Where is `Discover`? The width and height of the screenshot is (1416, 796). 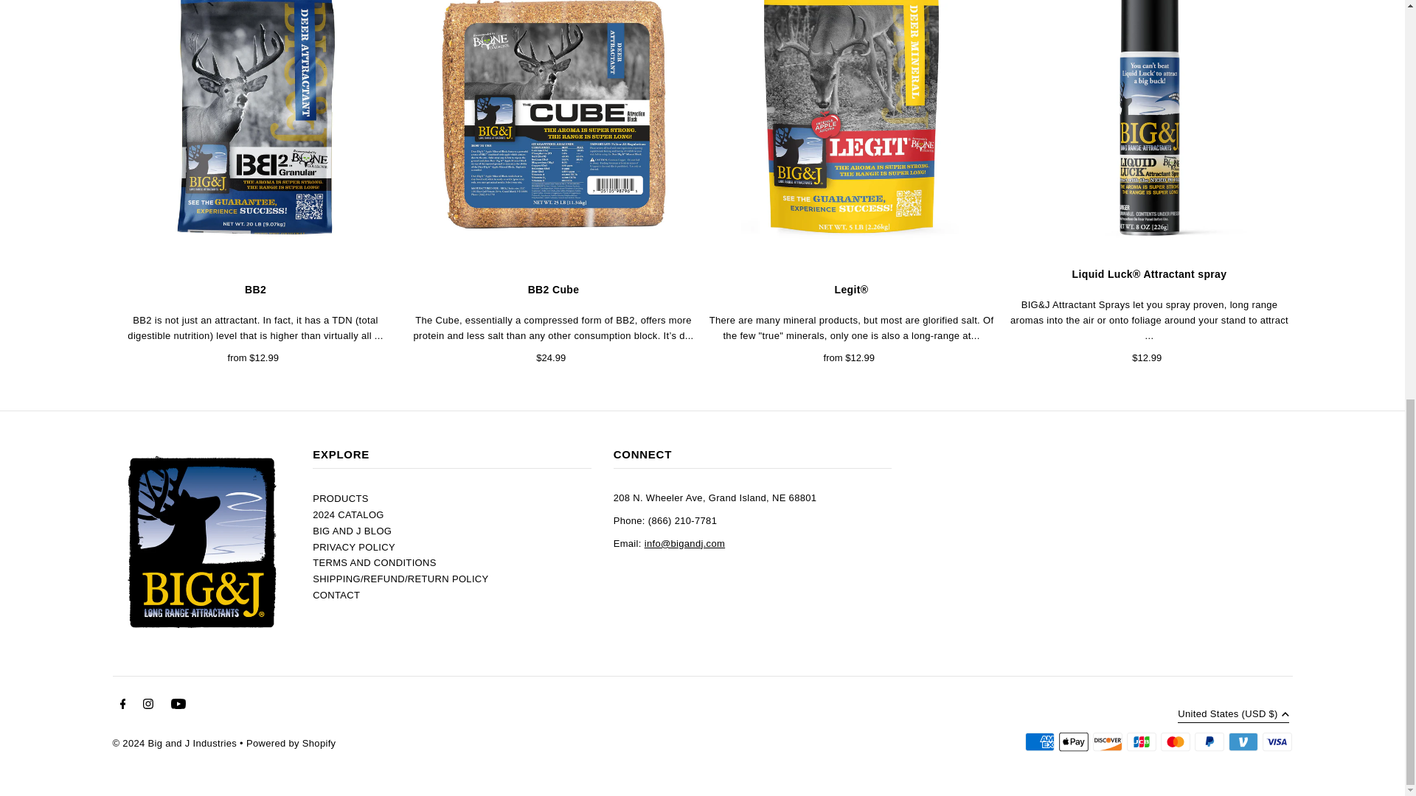
Discover is located at coordinates (1108, 741).